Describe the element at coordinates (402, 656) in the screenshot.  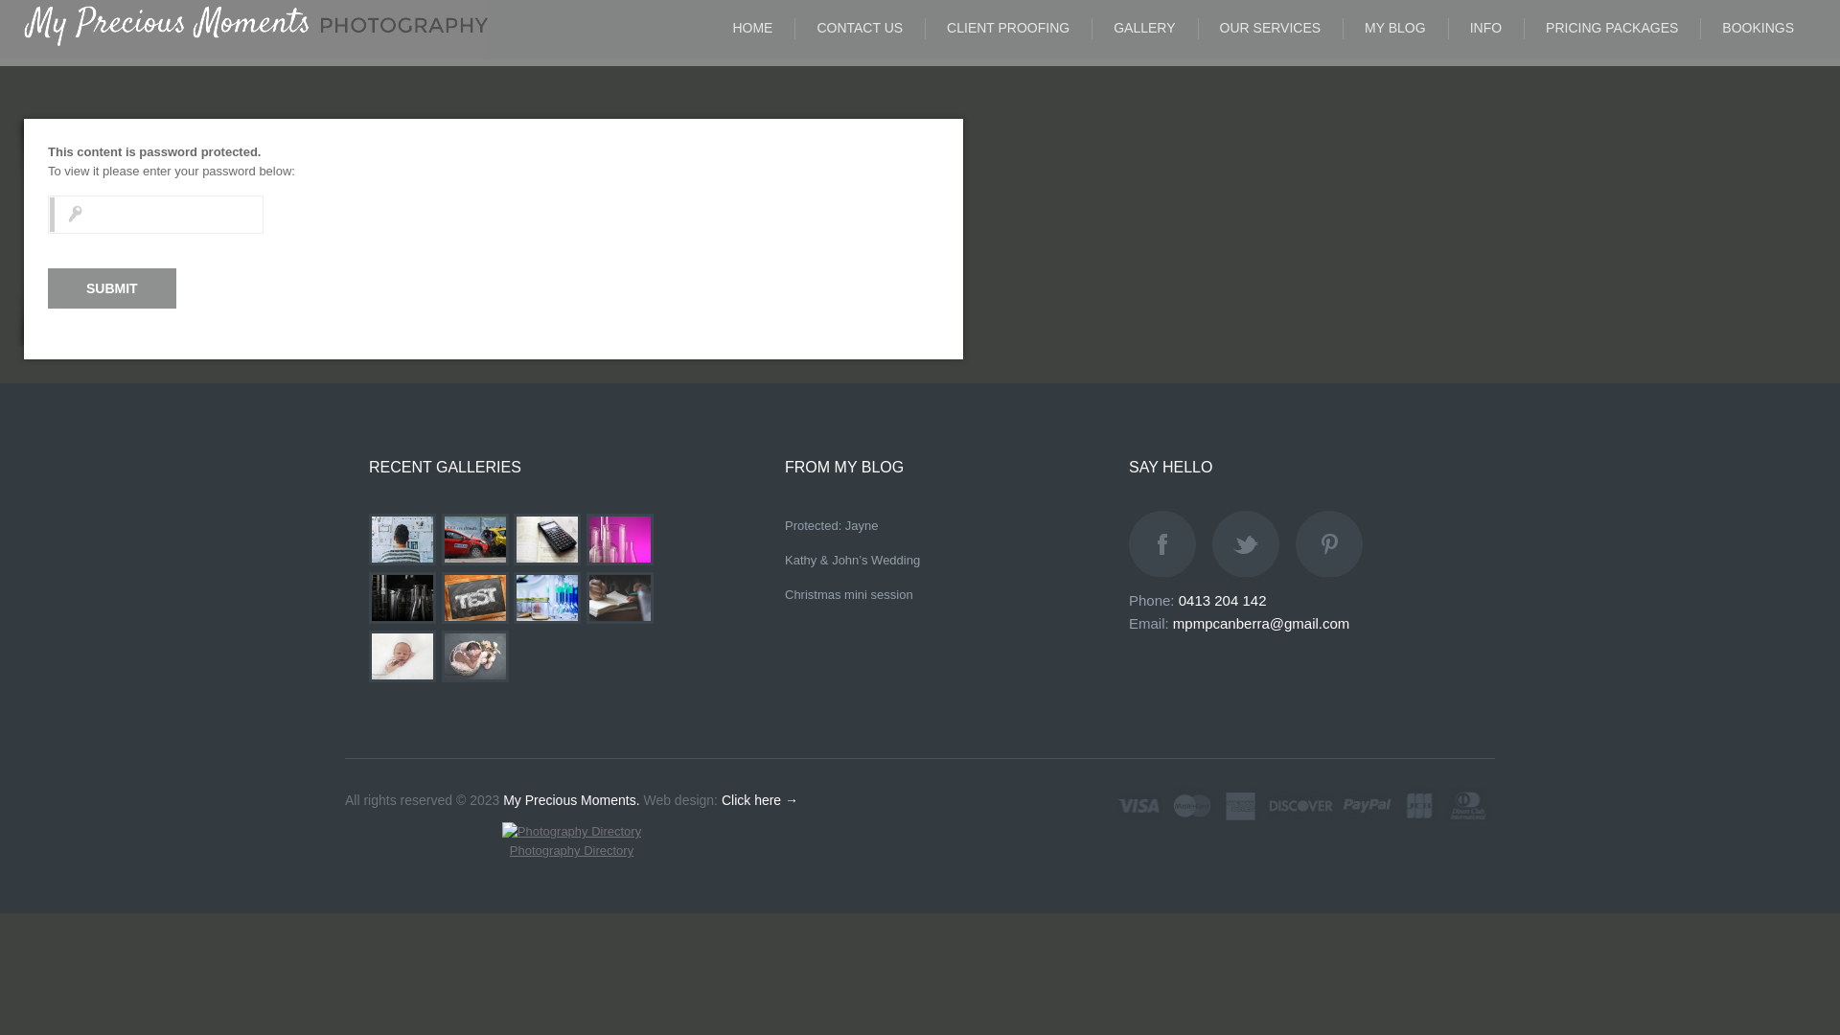
I see `071217_8537` at that location.